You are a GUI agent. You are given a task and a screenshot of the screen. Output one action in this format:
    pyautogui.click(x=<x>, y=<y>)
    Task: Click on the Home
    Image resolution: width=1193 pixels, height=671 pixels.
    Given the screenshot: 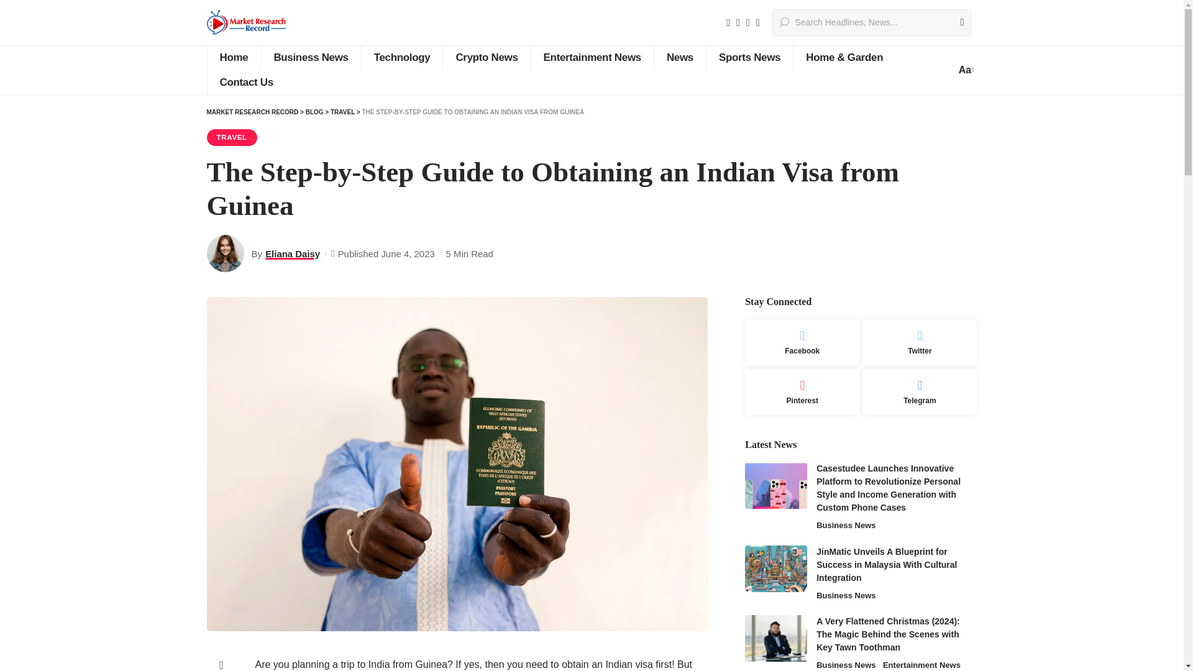 What is the action you would take?
    pyautogui.click(x=233, y=58)
    